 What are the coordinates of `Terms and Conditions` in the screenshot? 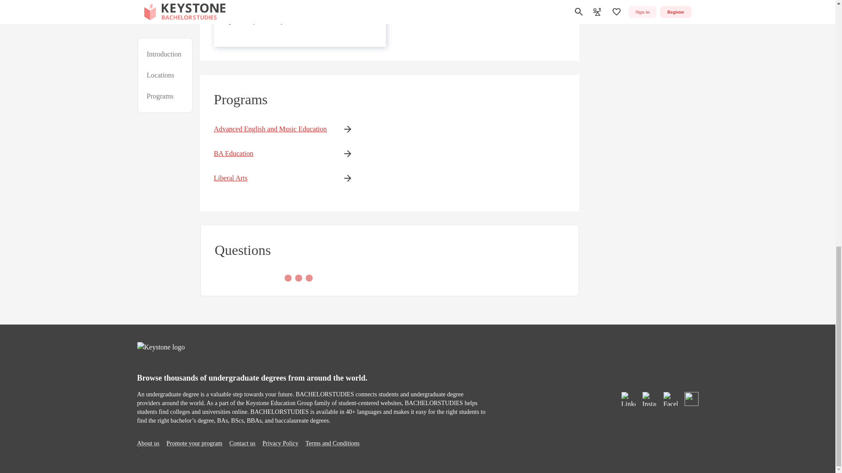 It's located at (332, 443).